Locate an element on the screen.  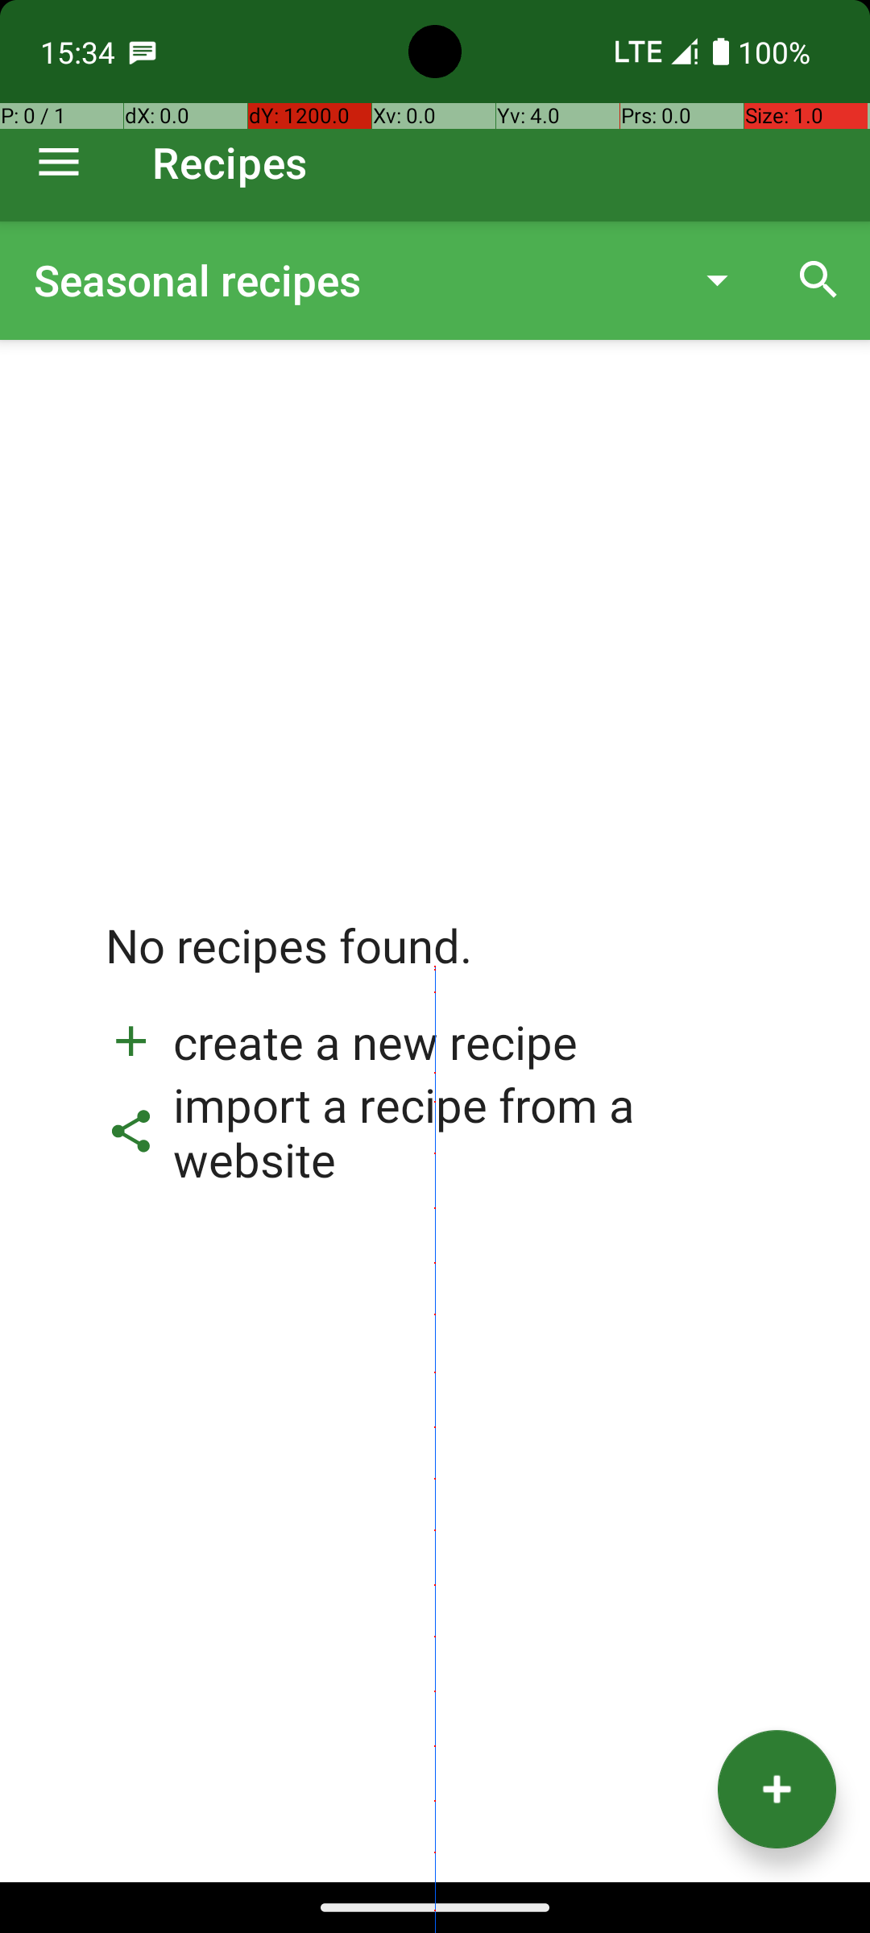
create a new recipe is located at coordinates (342, 1041).